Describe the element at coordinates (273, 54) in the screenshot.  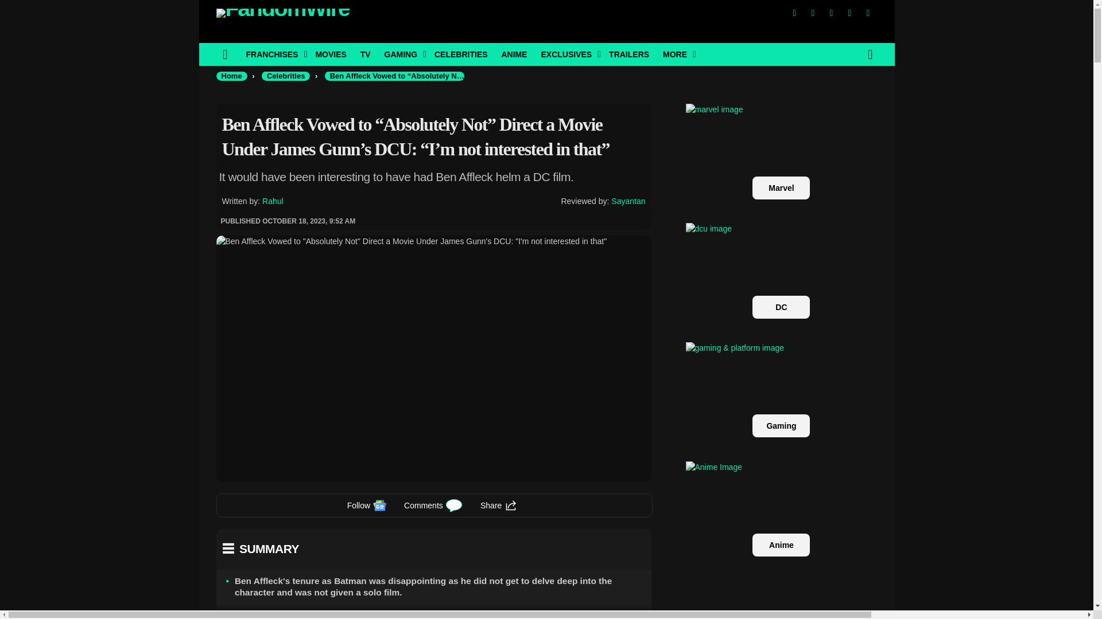
I see `FRANCHISES` at that location.